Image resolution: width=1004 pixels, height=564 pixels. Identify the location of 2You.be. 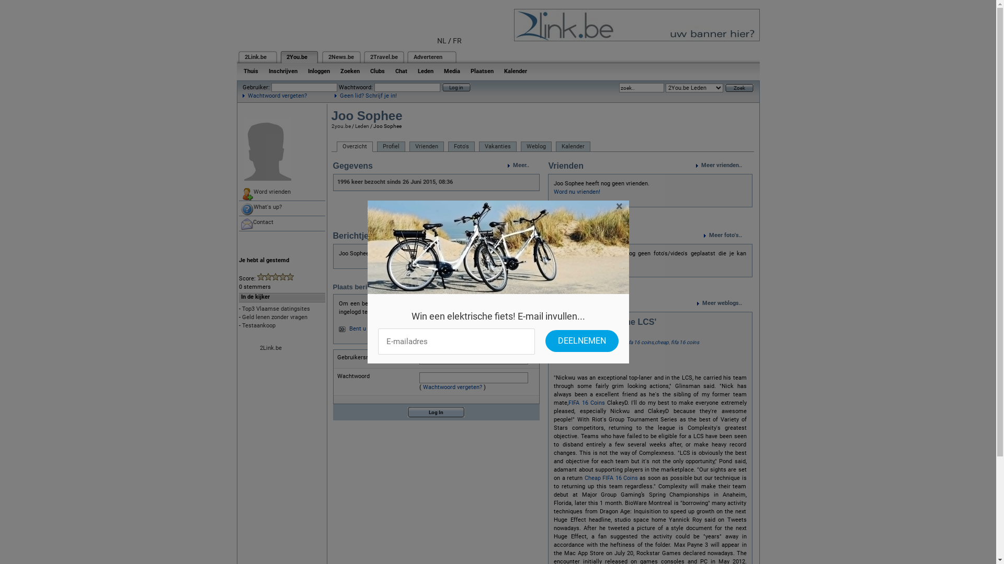
(297, 57).